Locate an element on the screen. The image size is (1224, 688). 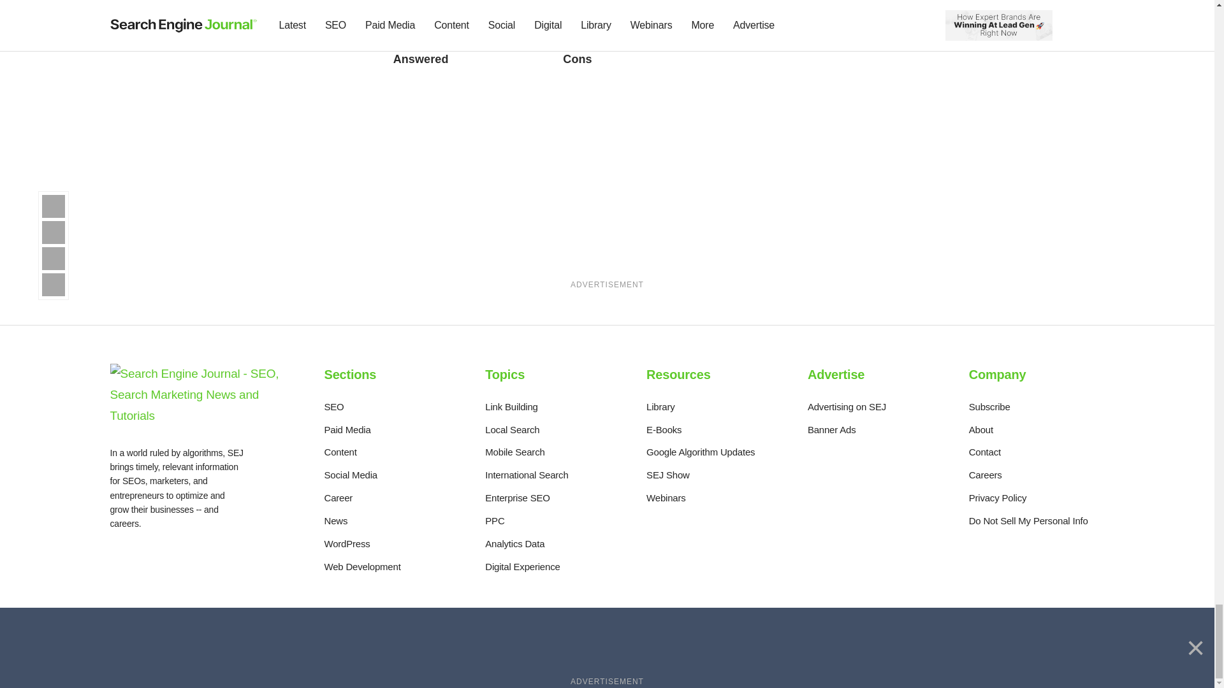
Read the Article is located at coordinates (622, 38).